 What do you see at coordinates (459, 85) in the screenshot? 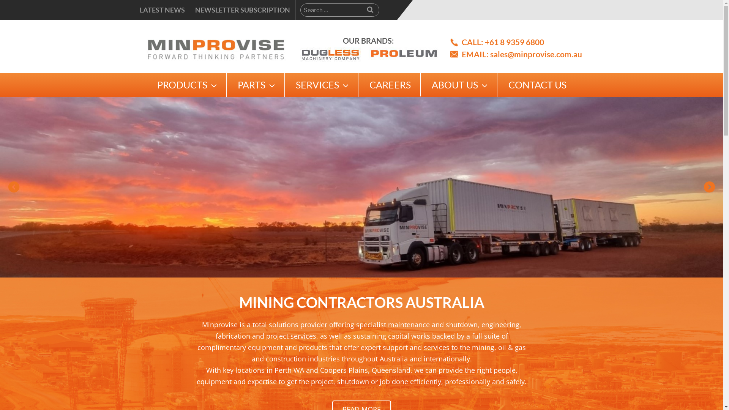
I see `ABOUT US` at bounding box center [459, 85].